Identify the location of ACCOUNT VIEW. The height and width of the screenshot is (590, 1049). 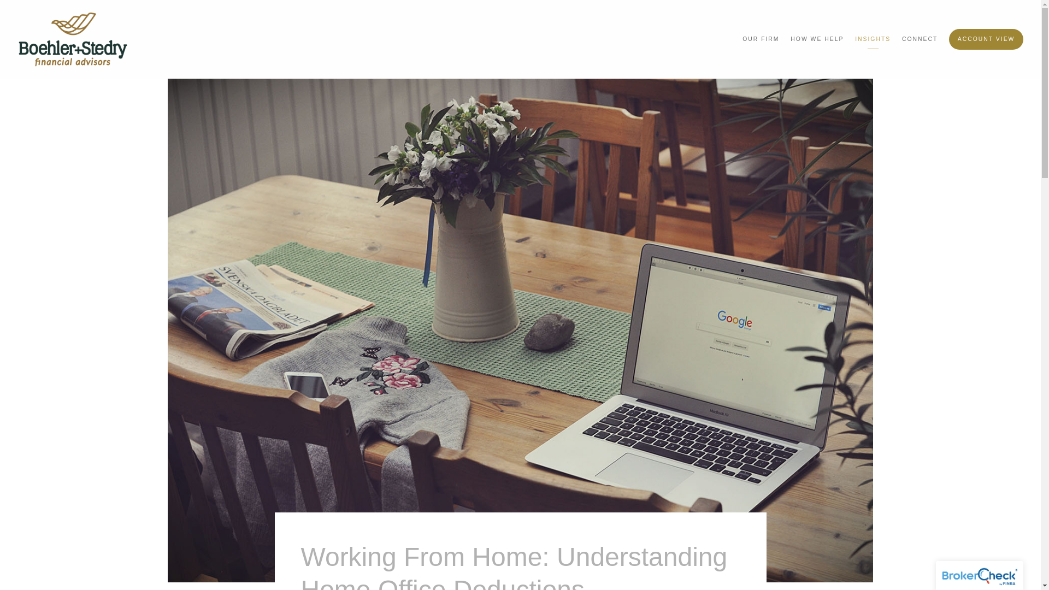
(986, 38).